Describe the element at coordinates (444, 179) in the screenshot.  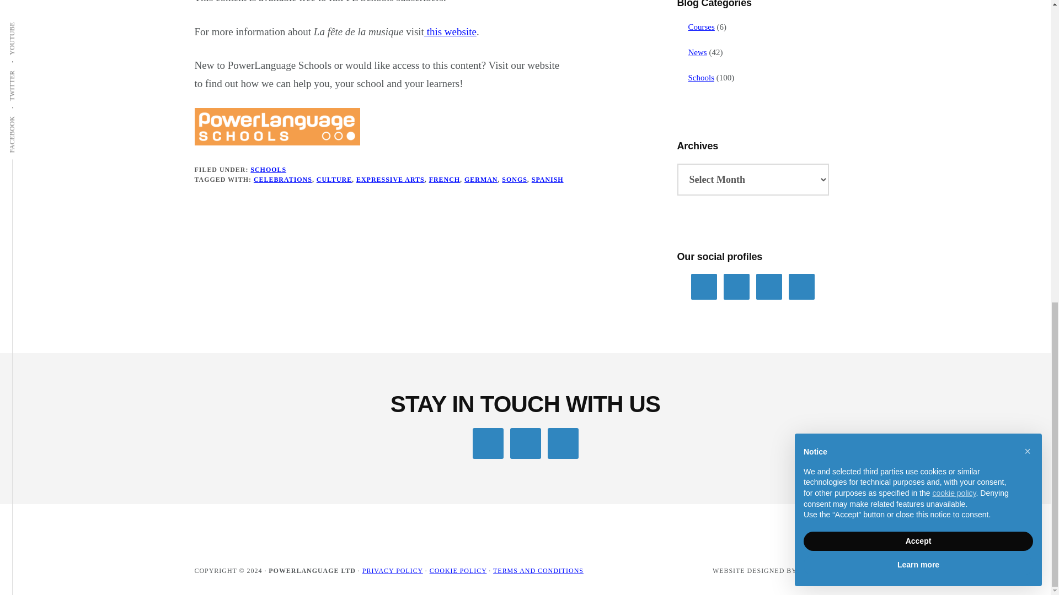
I see `FRENCH` at that location.